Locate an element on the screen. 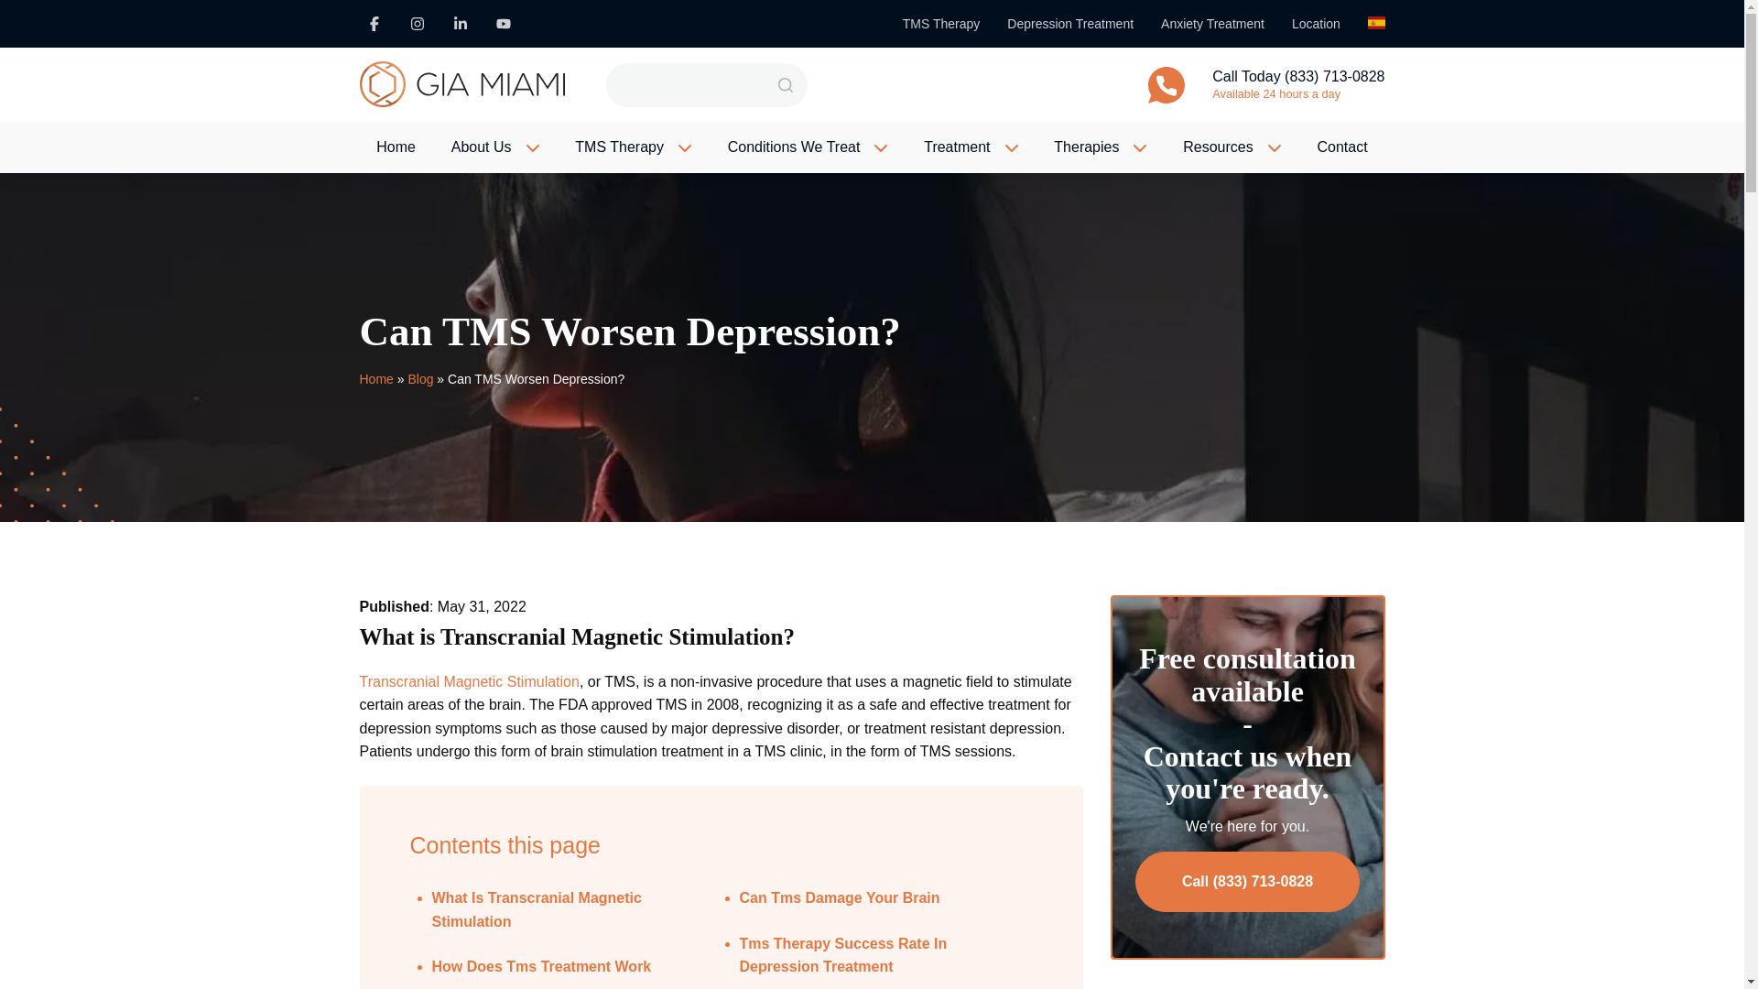 The height and width of the screenshot is (989, 1758). Search is located at coordinates (785, 84).